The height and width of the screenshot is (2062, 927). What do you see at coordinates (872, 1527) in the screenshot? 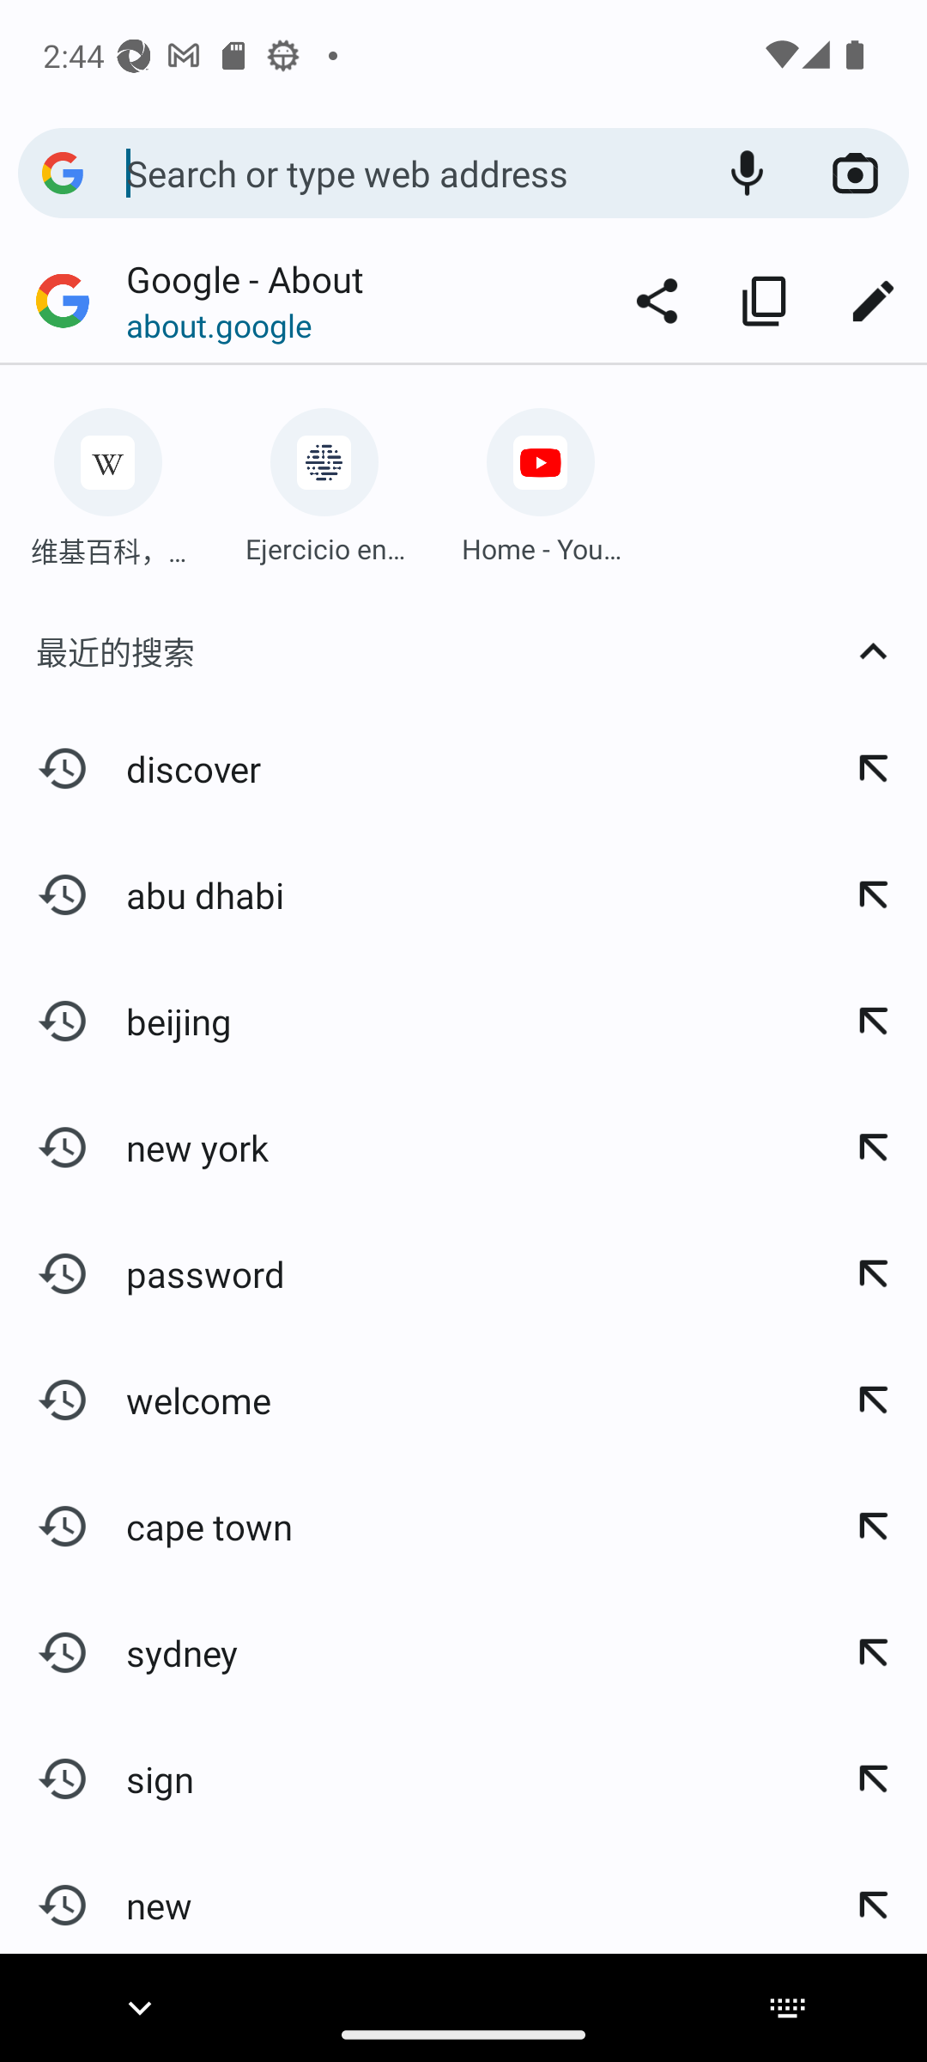
I see `Refine: cape town` at bounding box center [872, 1527].